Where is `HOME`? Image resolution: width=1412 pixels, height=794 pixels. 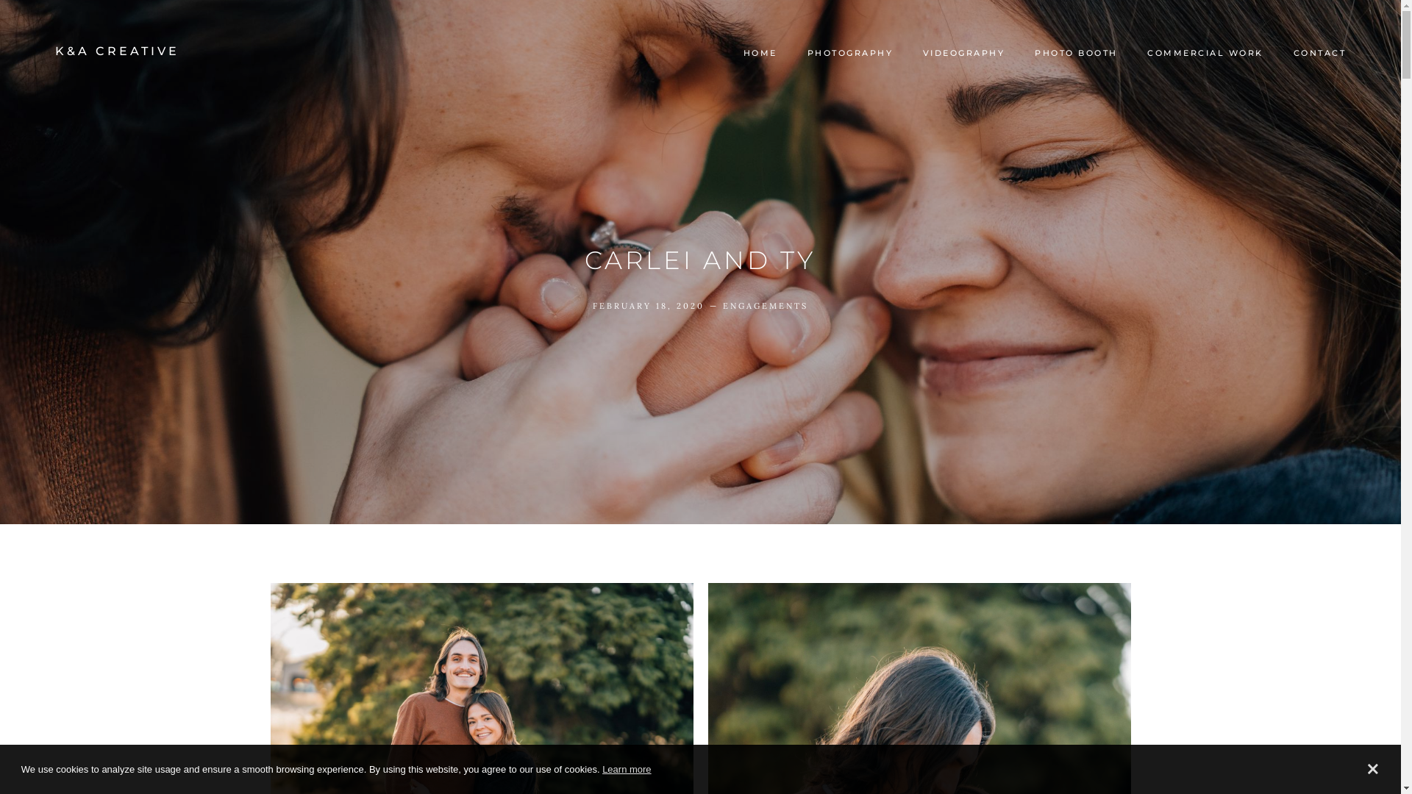 HOME is located at coordinates (760, 54).